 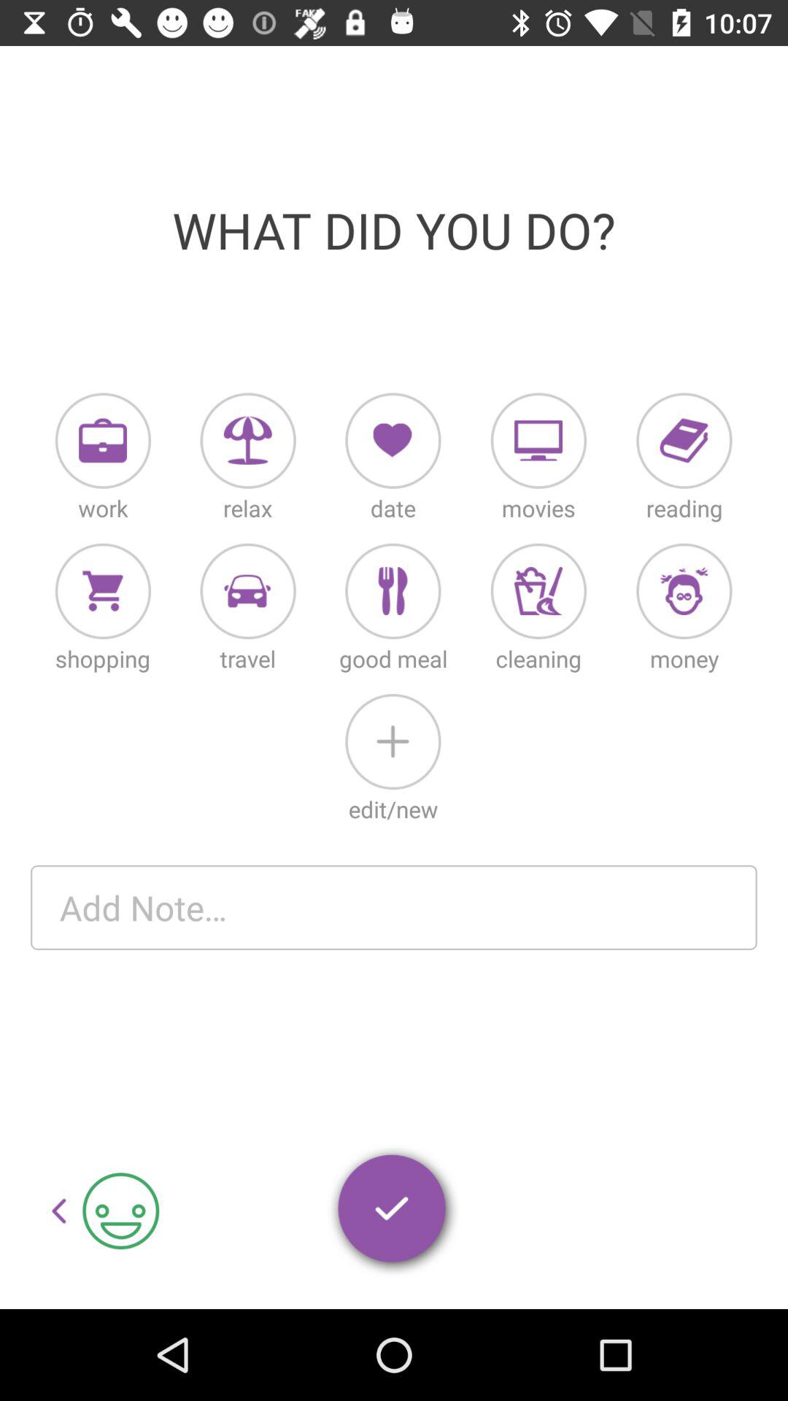 What do you see at coordinates (393, 1211) in the screenshot?
I see `finished` at bounding box center [393, 1211].